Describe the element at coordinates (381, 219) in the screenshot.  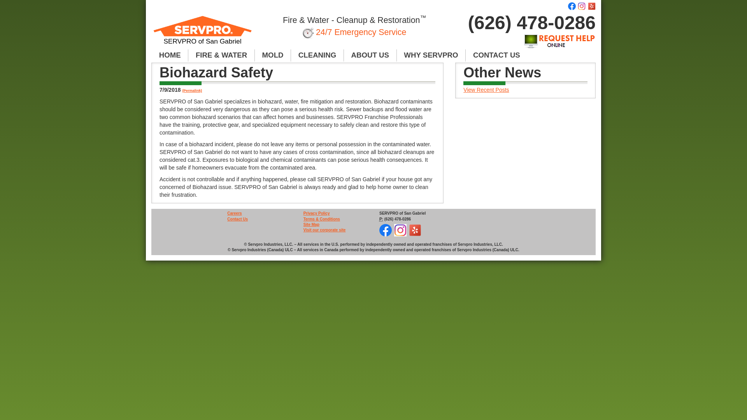
I see `Phone` at that location.